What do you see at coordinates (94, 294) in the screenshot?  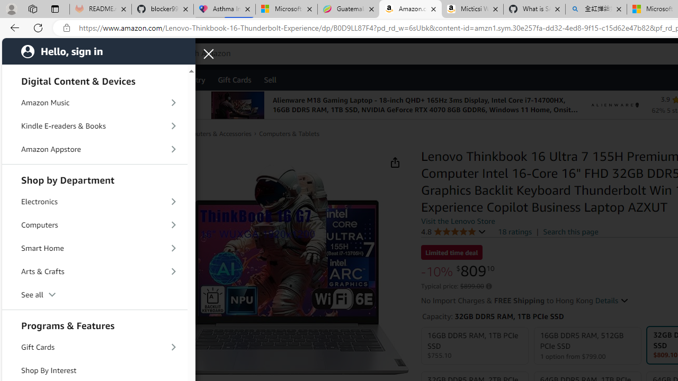 I see `See all` at bounding box center [94, 294].